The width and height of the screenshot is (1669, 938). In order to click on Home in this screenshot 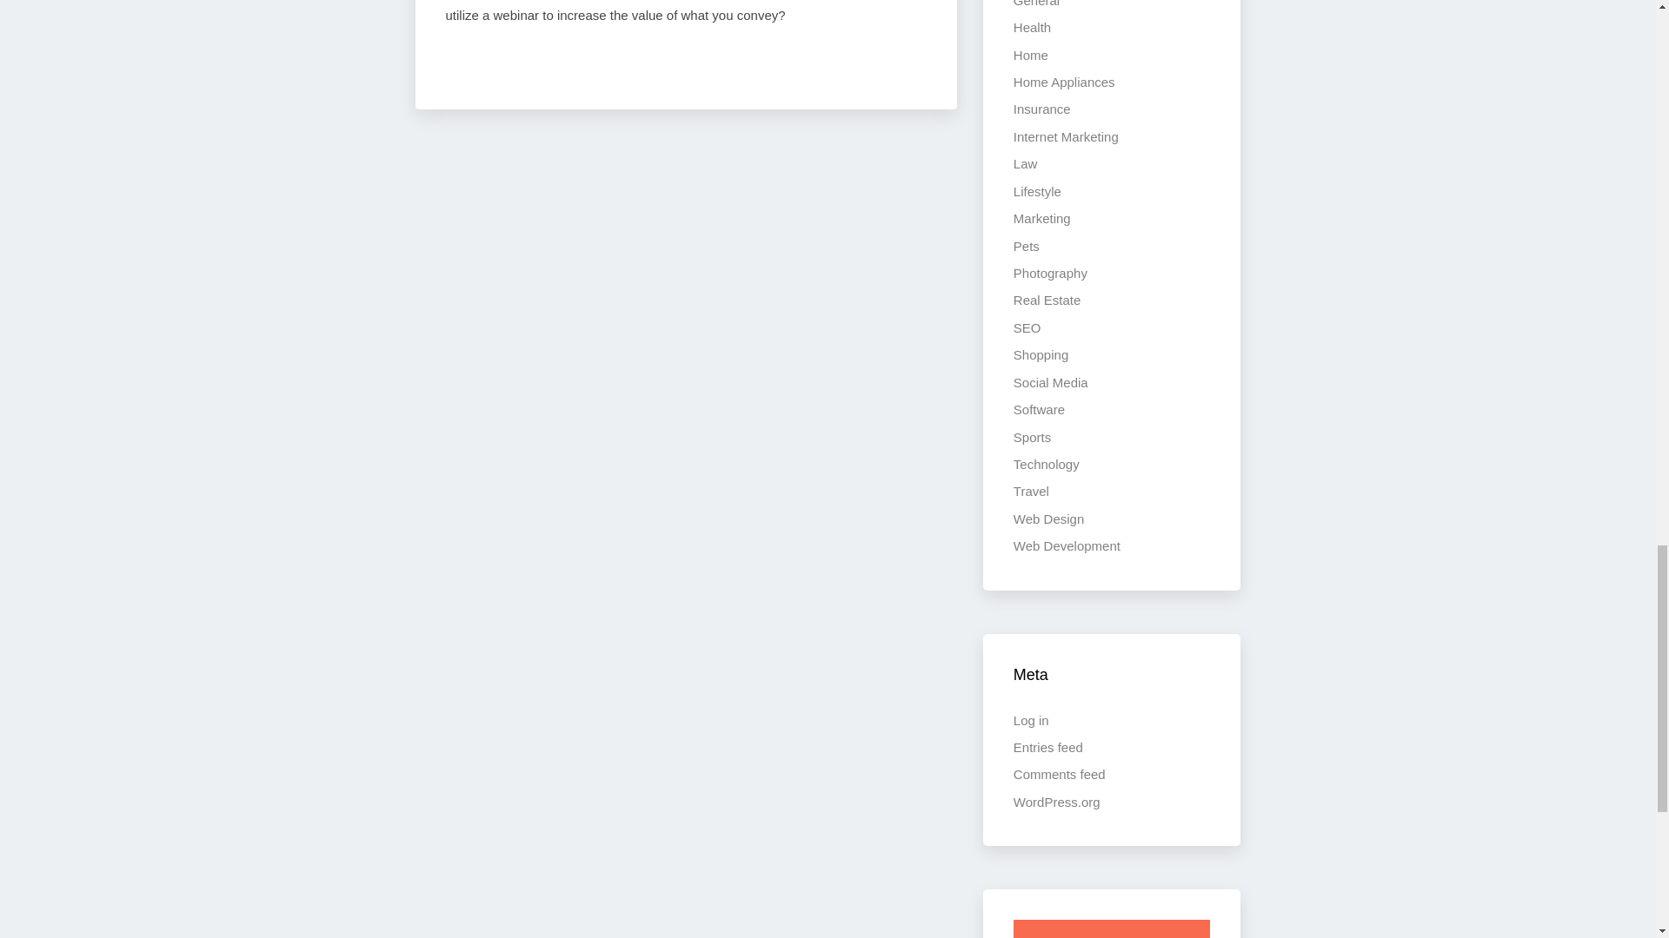, I will do `click(1030, 56)`.